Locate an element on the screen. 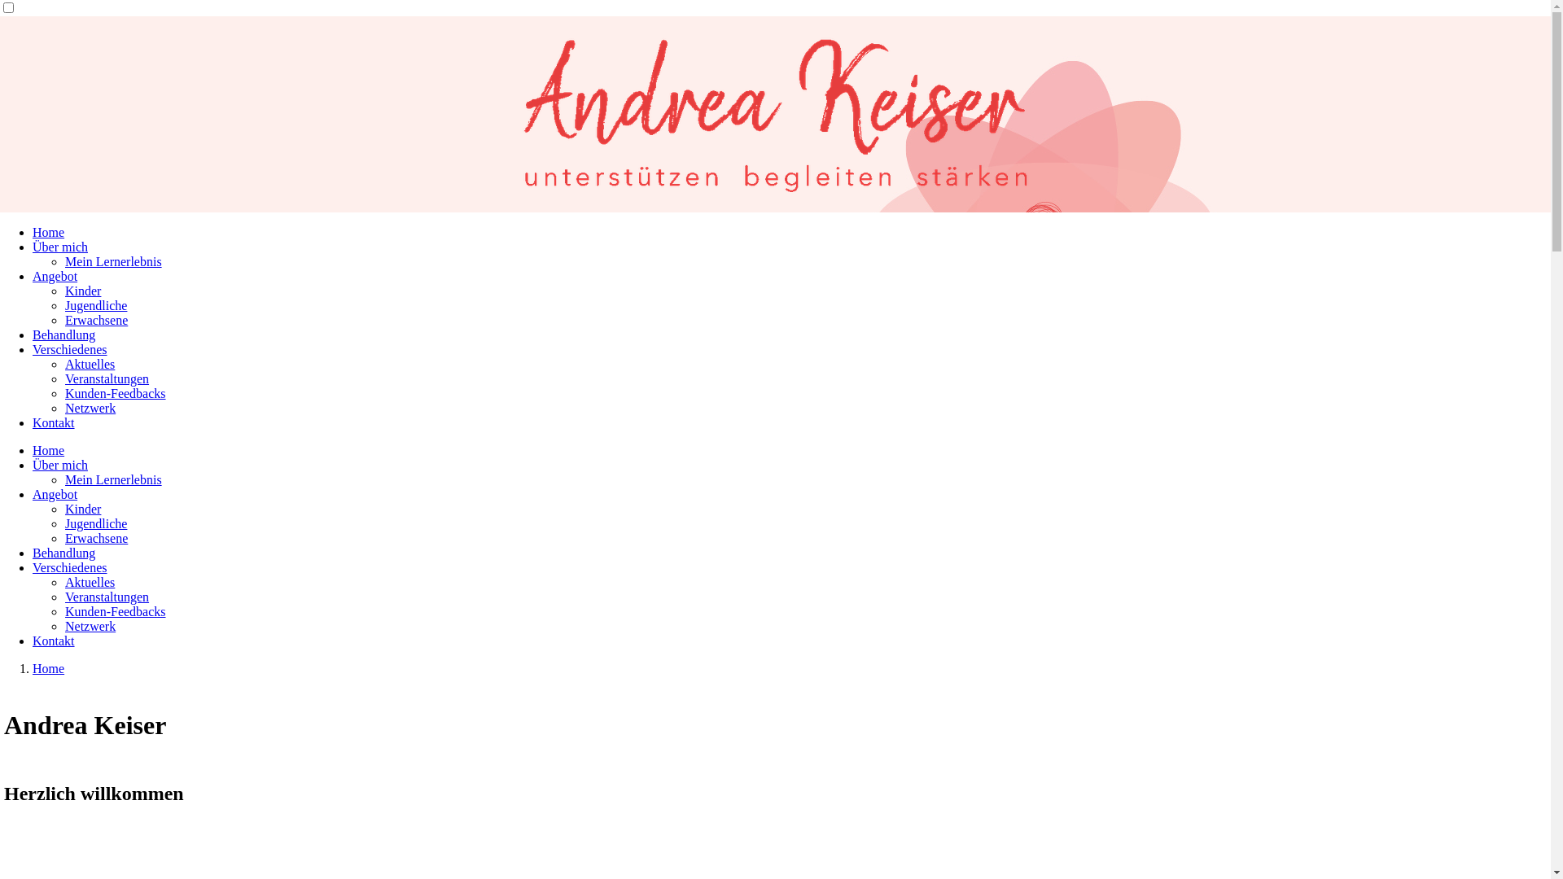 The width and height of the screenshot is (1563, 879). Kunden-Feedbacks is located at coordinates (116, 394).